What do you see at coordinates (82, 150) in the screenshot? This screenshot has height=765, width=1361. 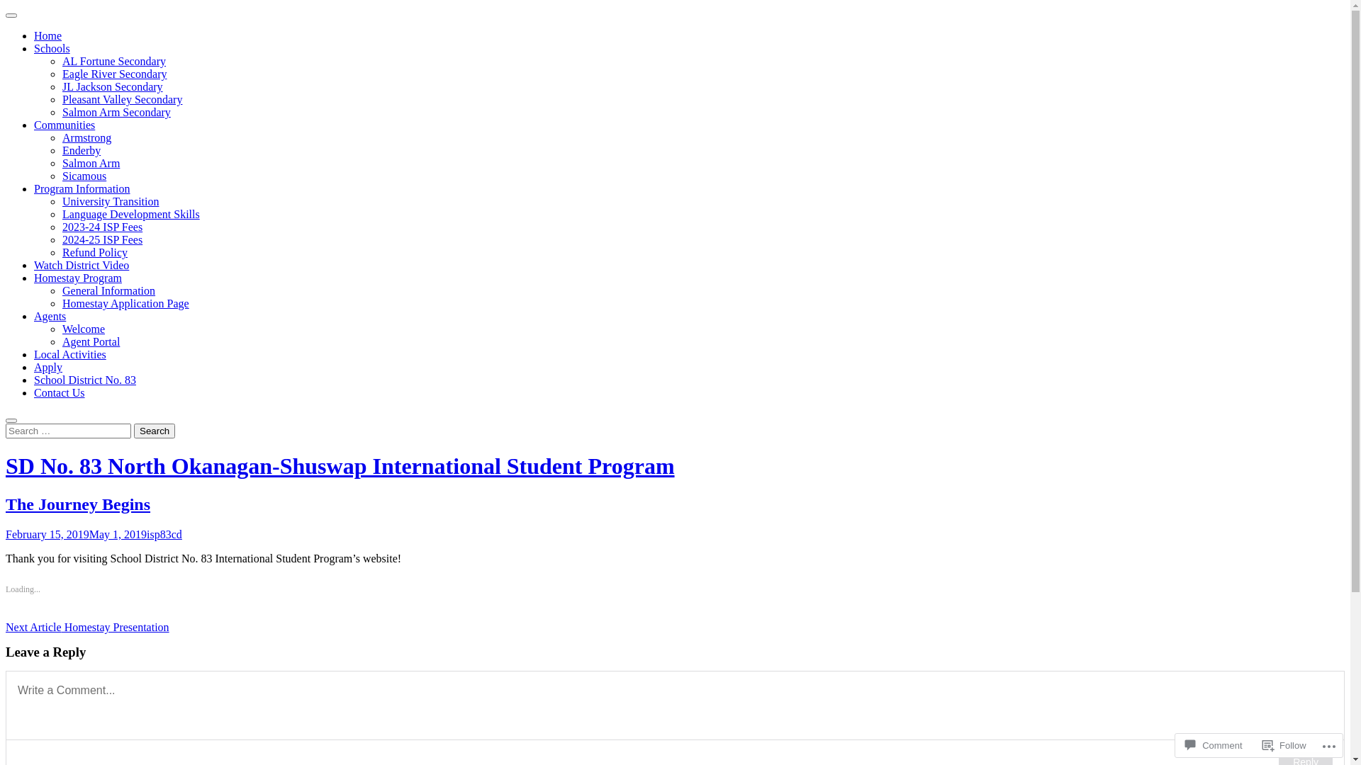 I see `Enderby` at bounding box center [82, 150].